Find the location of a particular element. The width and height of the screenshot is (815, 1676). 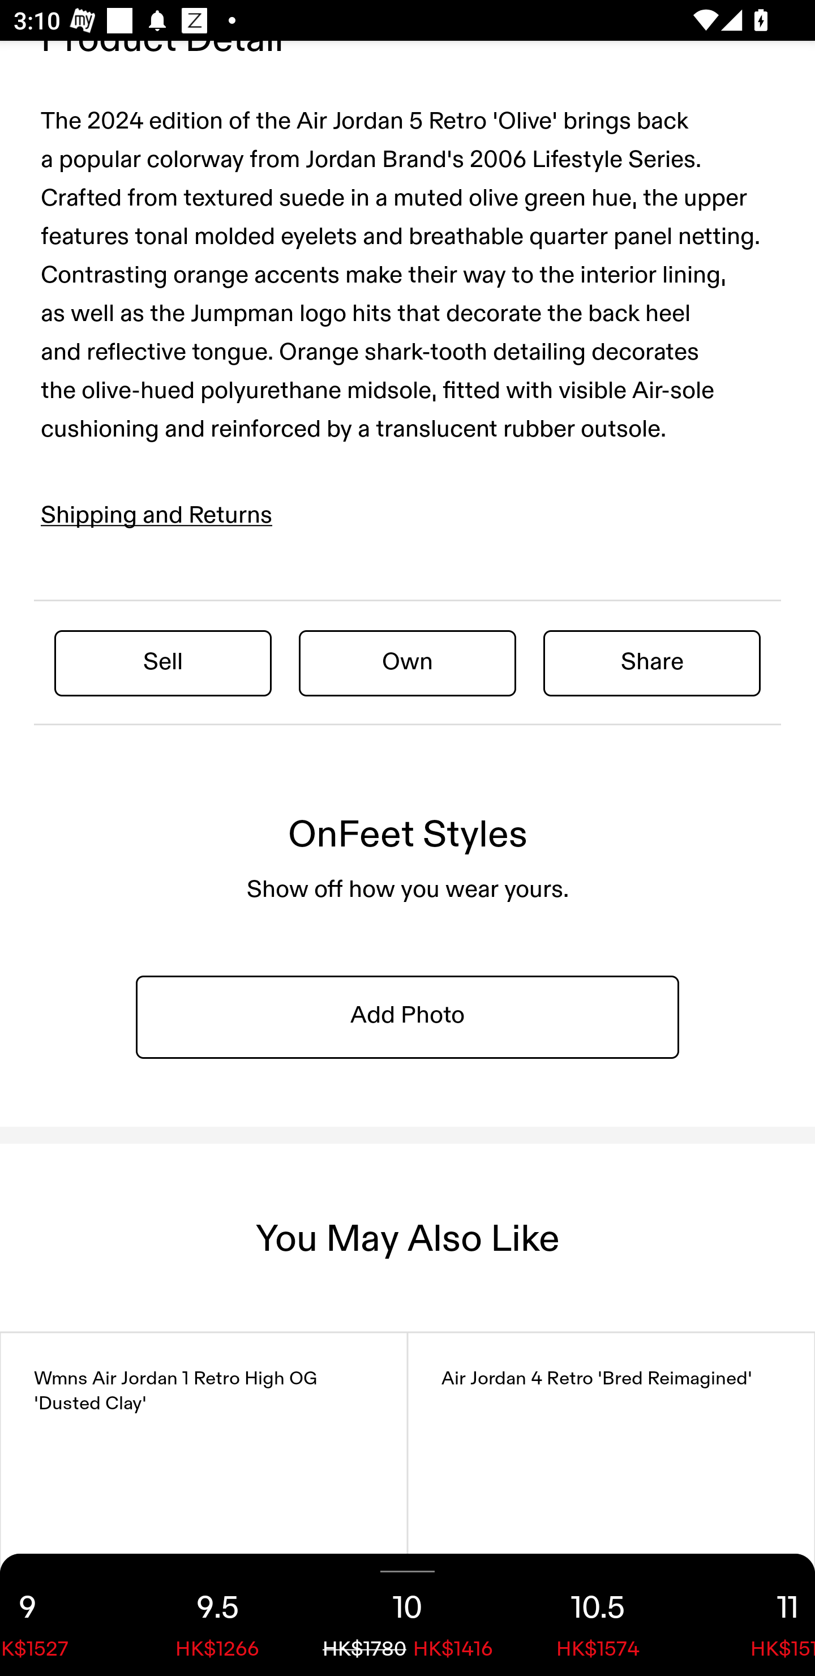

Air Jordan 4 Retro 'Bred Reimagined' is located at coordinates (611, 1504).